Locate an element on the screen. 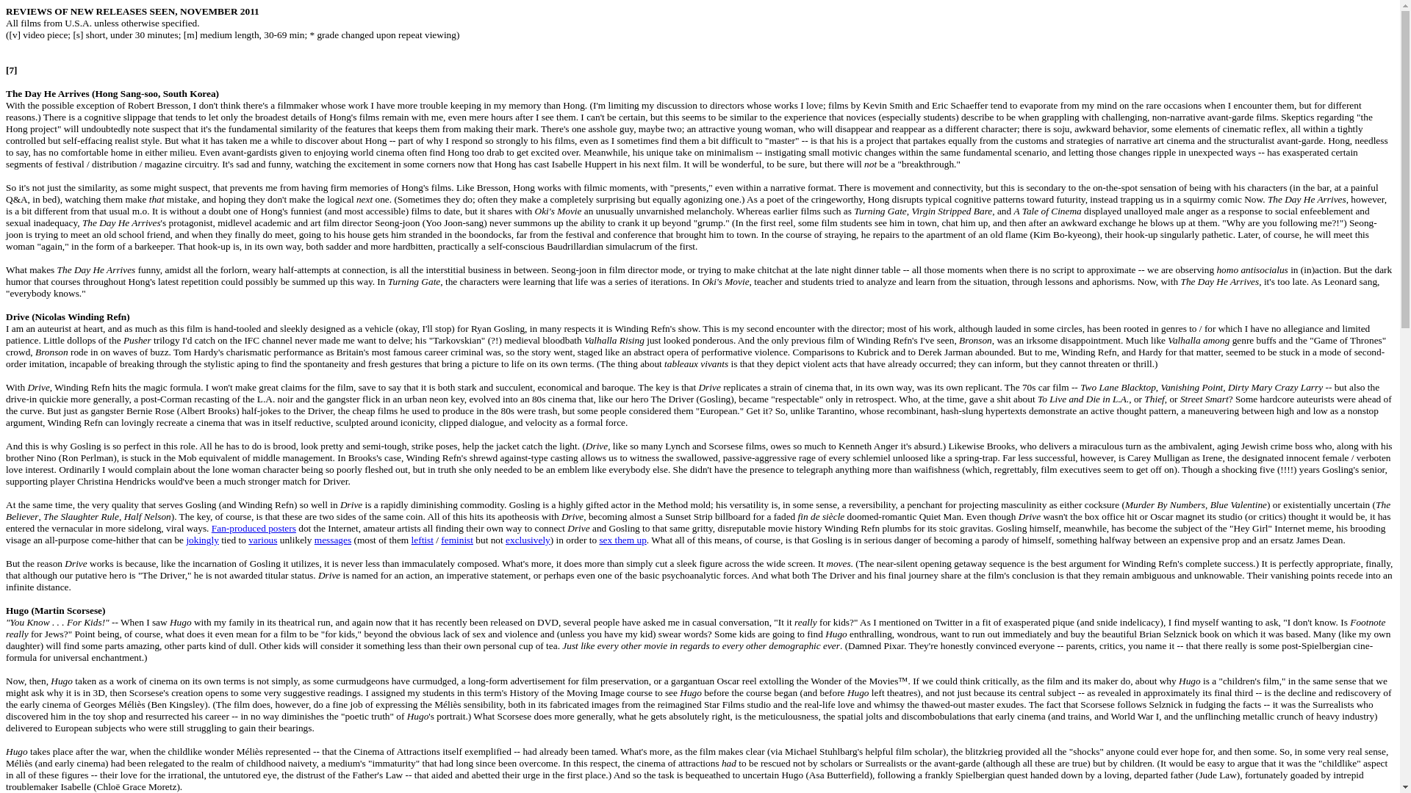 Image resolution: width=1411 pixels, height=793 pixels. messages is located at coordinates (333, 540).